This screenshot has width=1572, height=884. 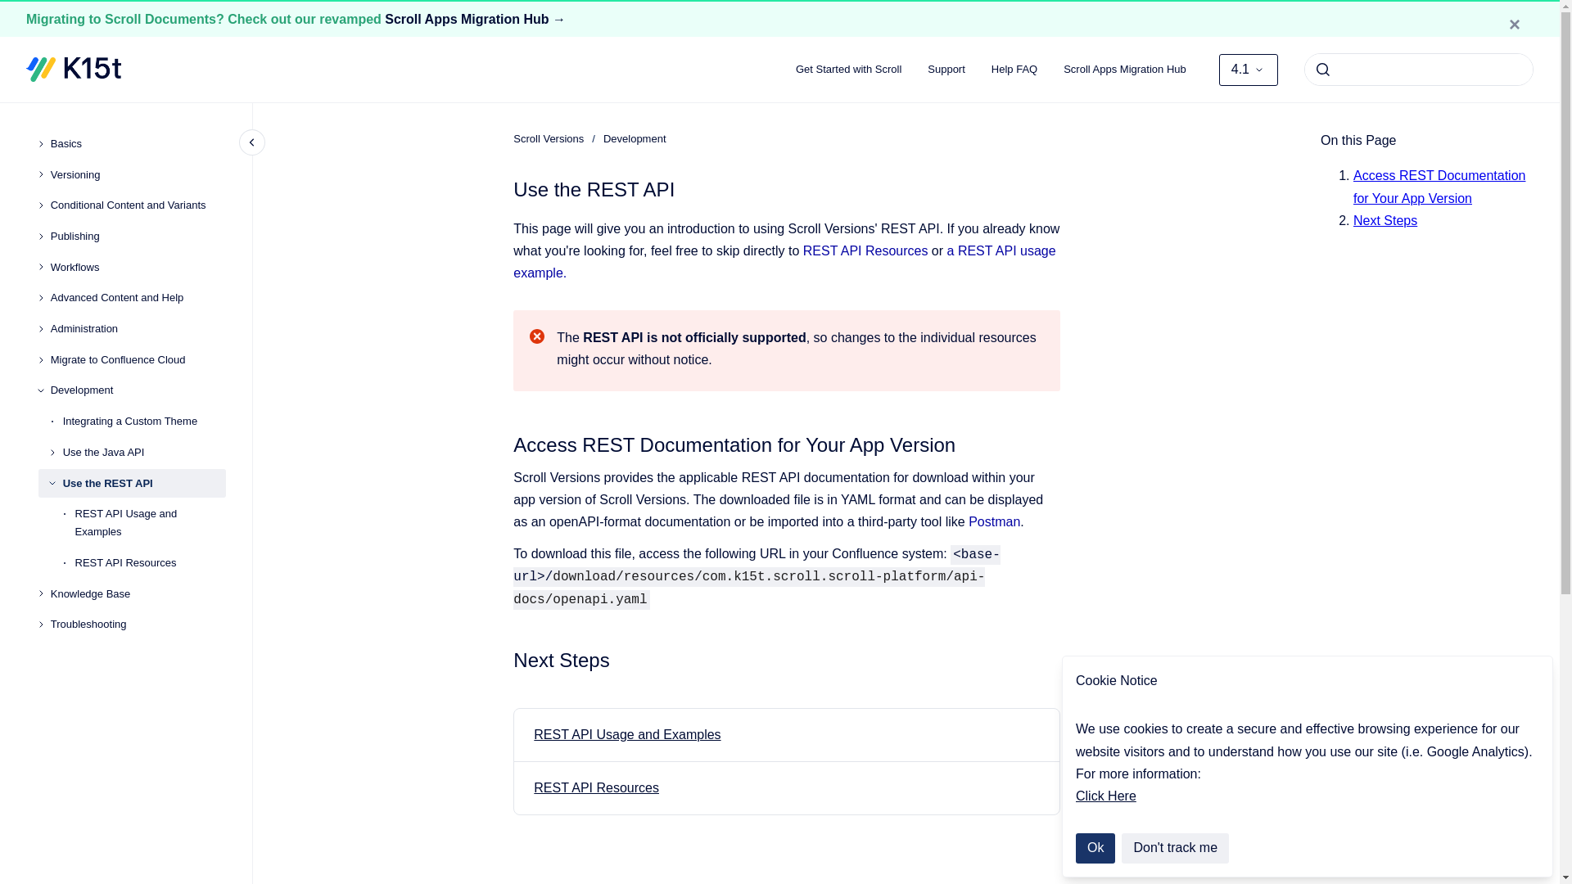 What do you see at coordinates (138, 236) in the screenshot?
I see `Publishing` at bounding box center [138, 236].